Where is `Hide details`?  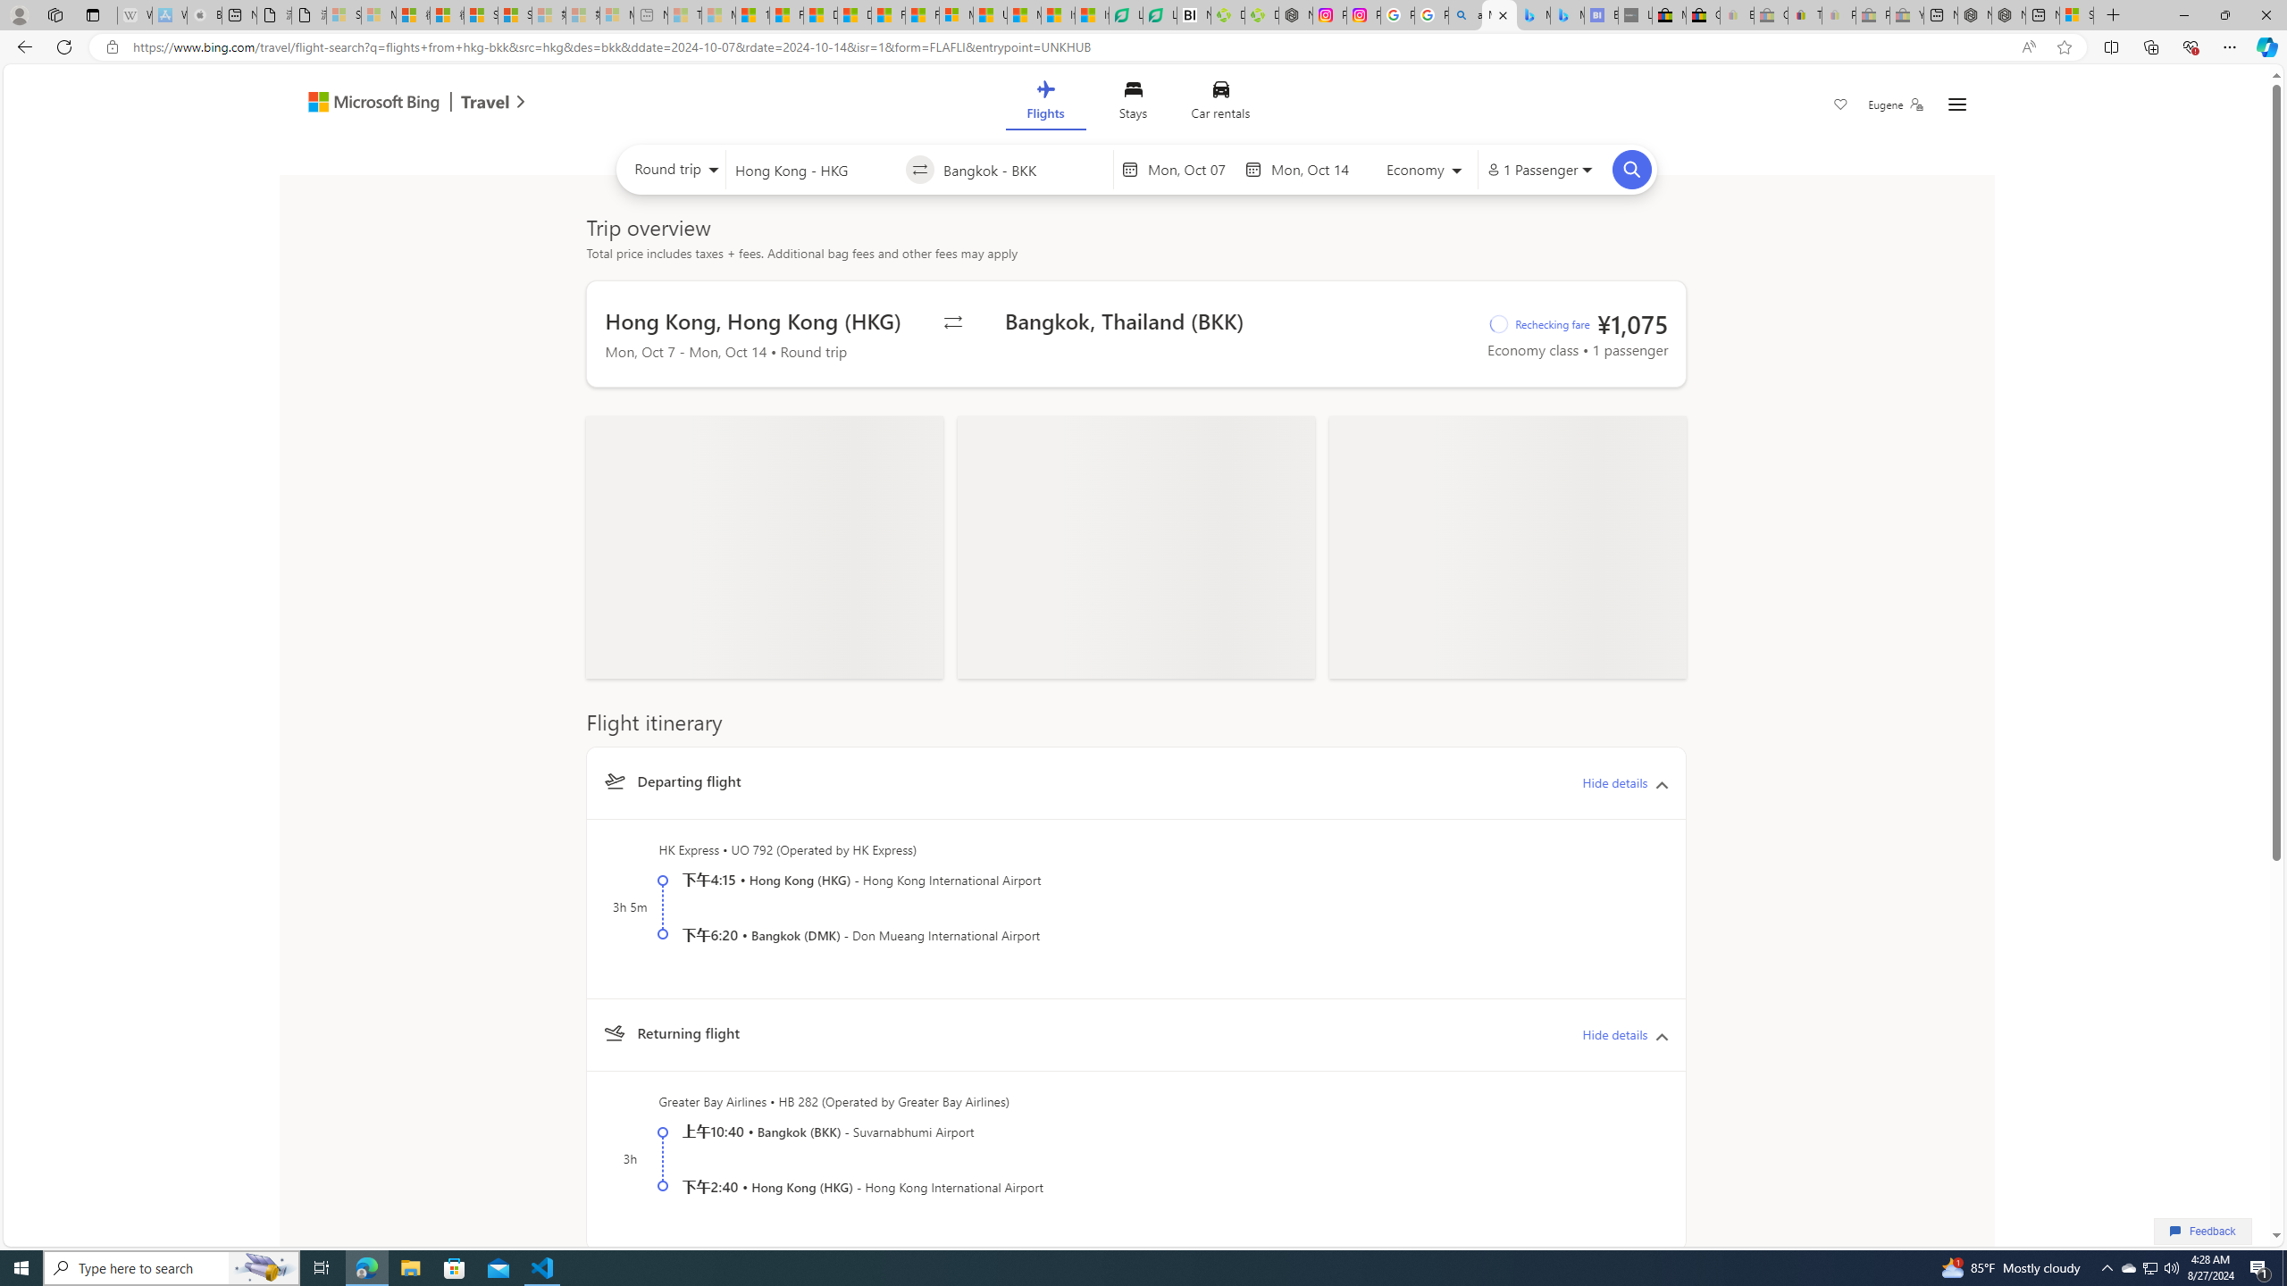 Hide details is located at coordinates (1614, 1035).